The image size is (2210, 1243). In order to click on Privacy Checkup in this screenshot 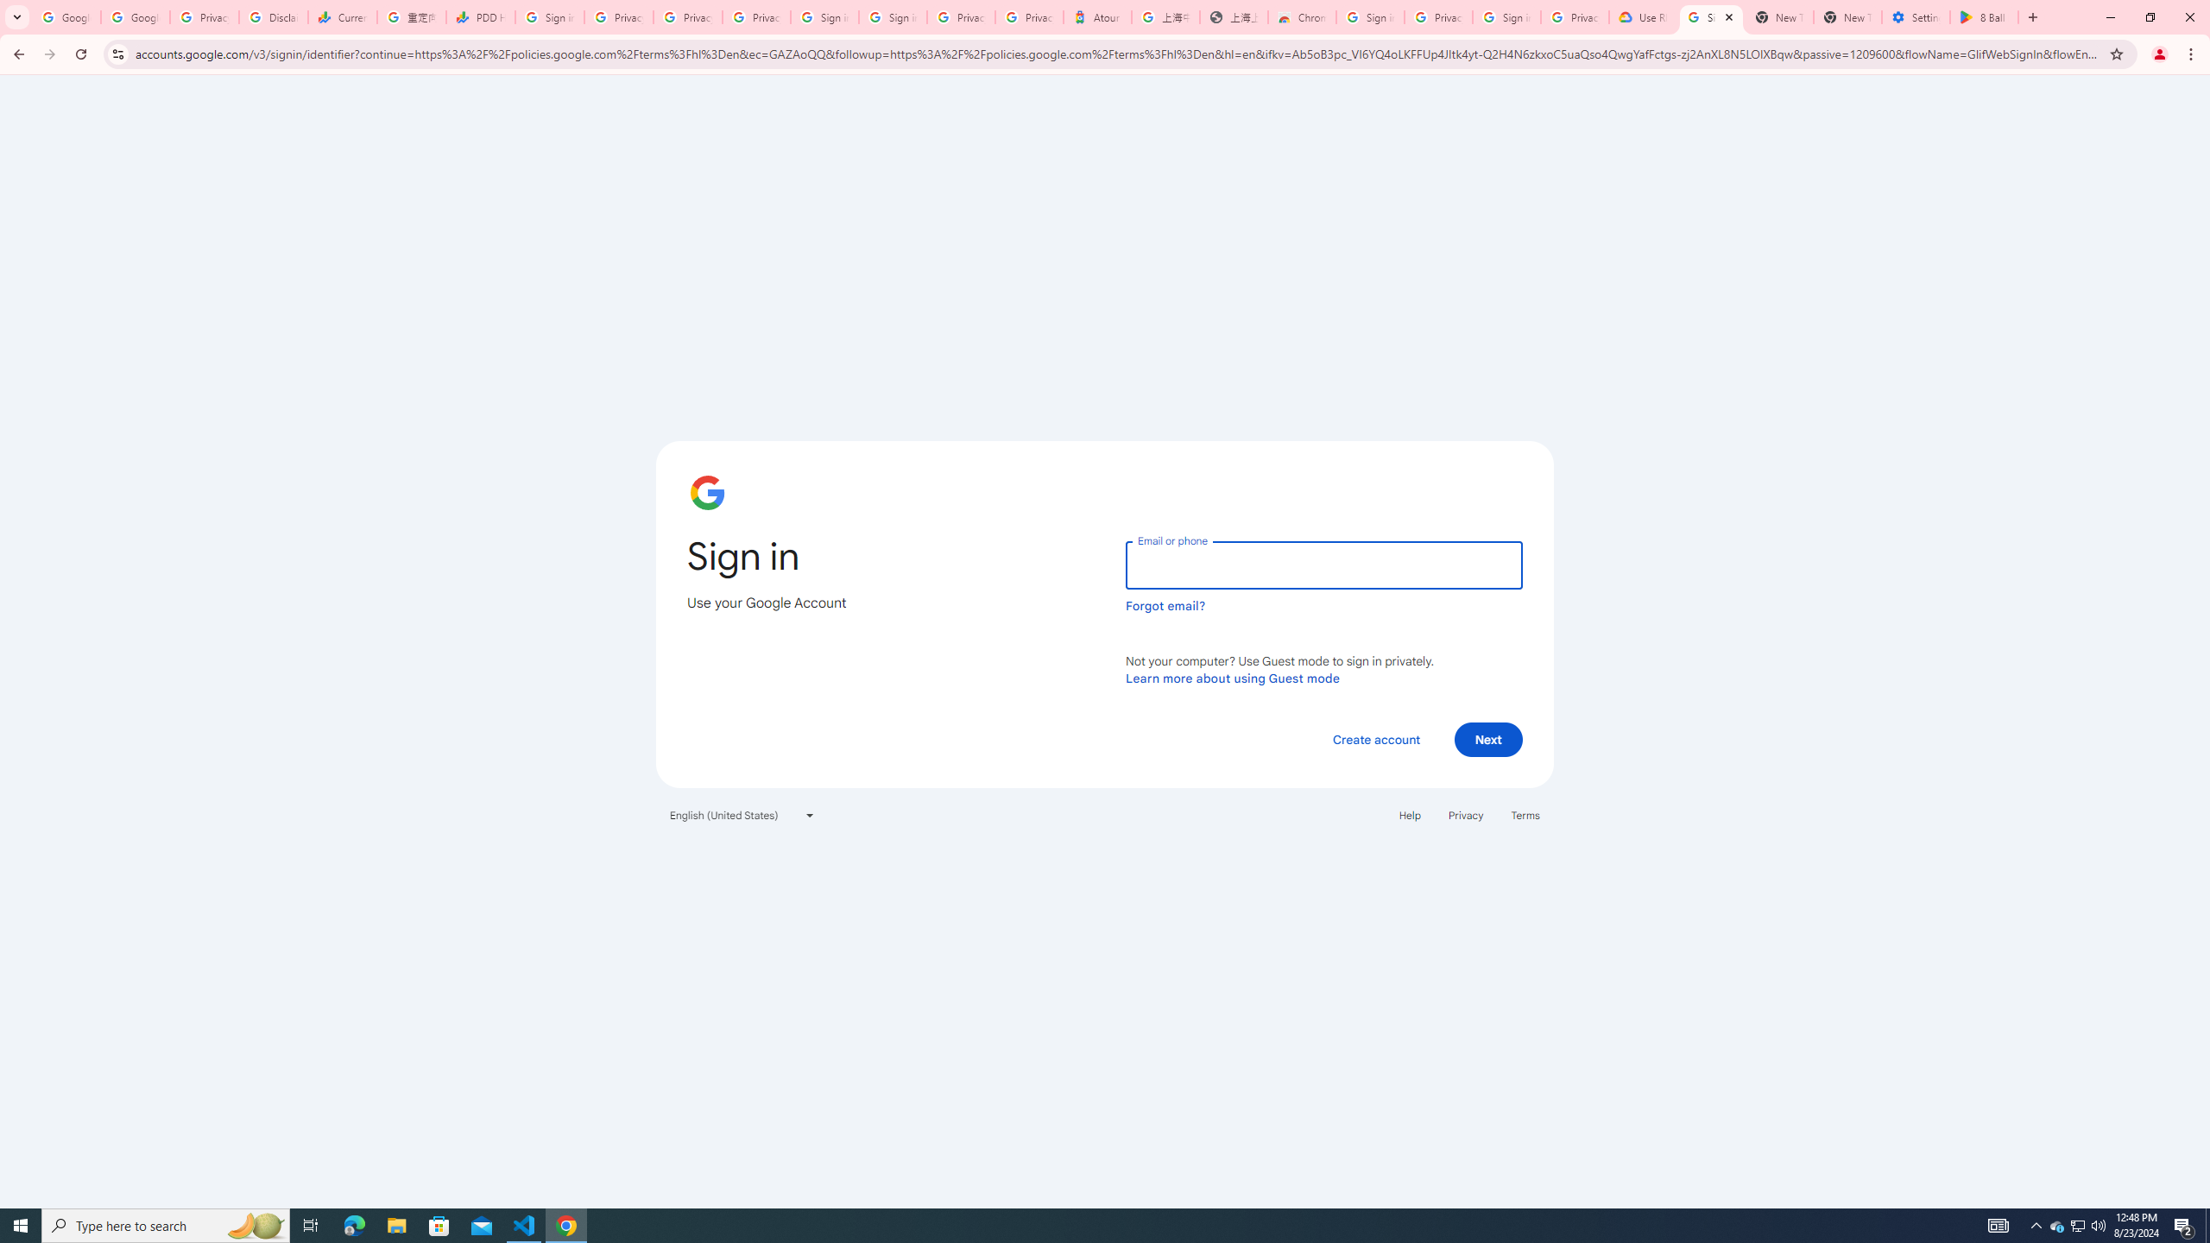, I will do `click(687, 17)`.